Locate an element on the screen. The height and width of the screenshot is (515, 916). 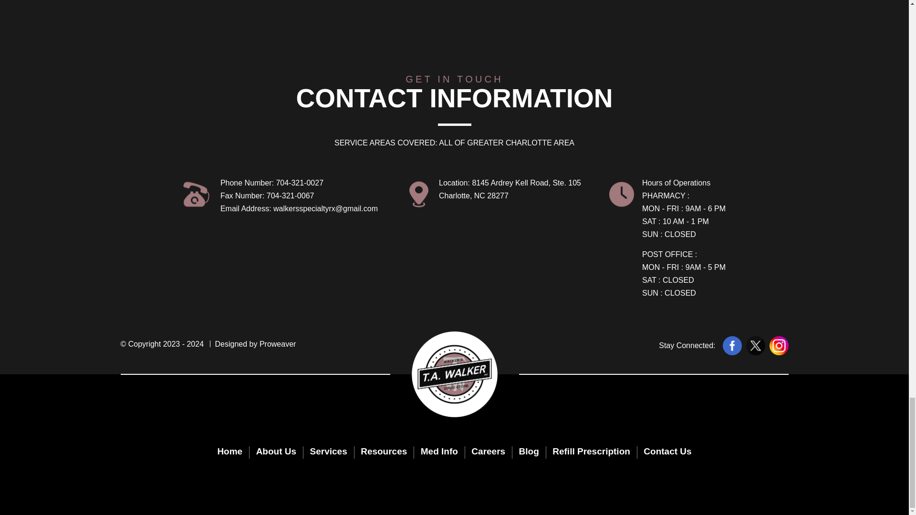
Refill Prescription is located at coordinates (591, 452).